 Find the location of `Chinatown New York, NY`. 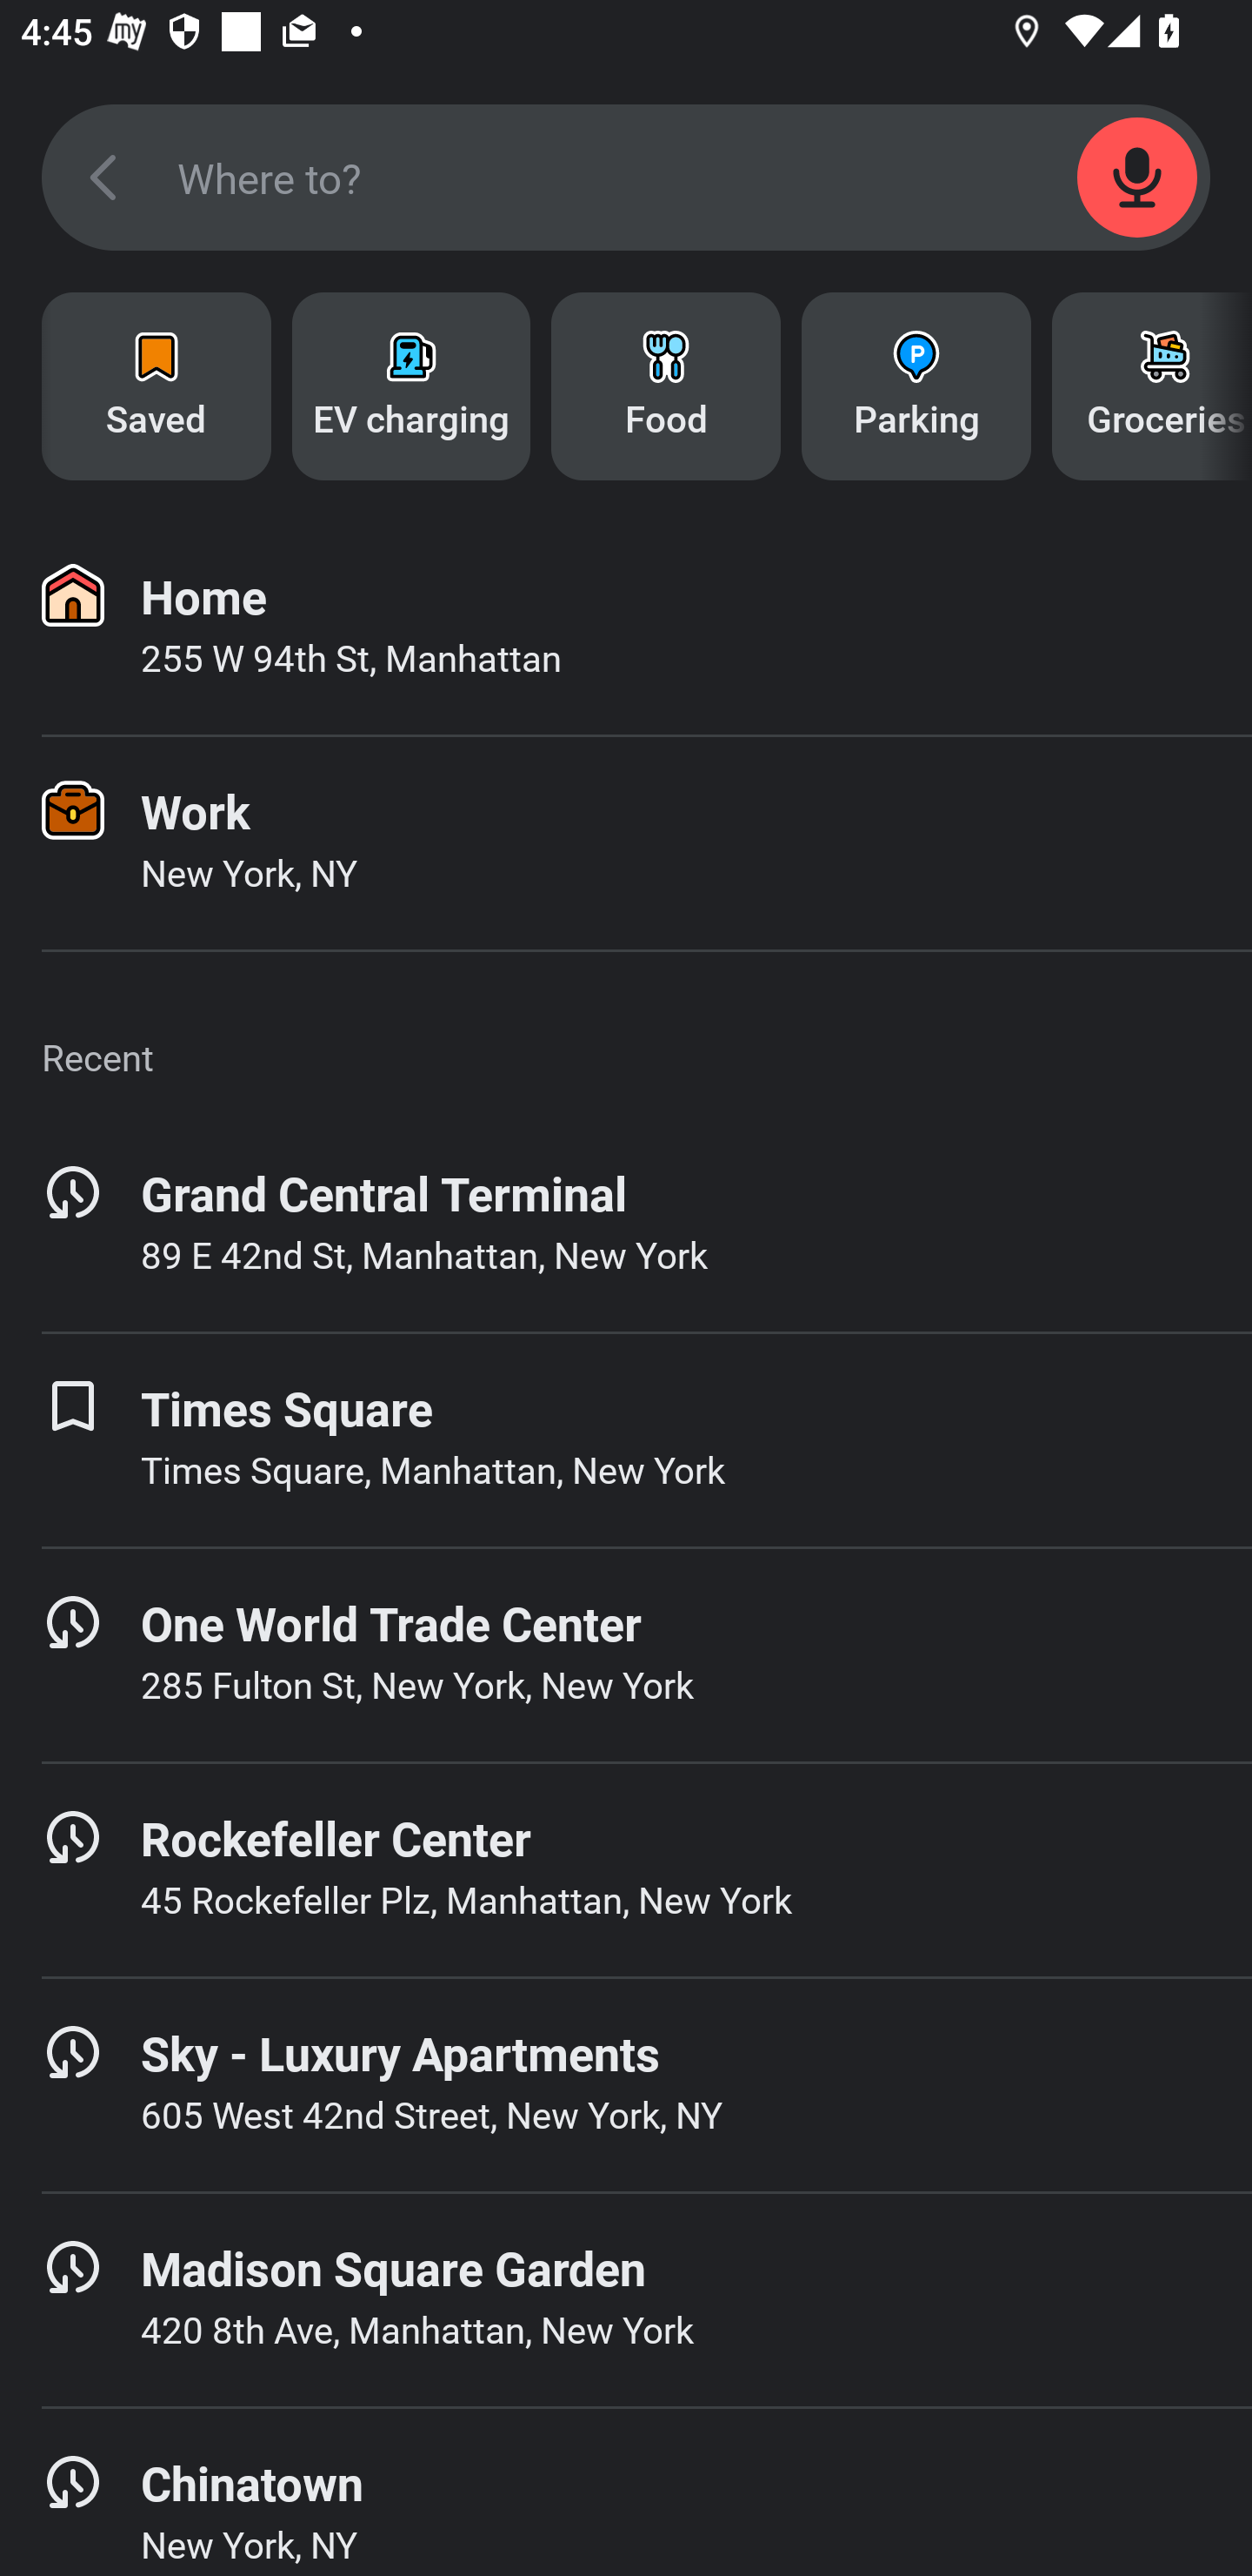

Chinatown New York, NY is located at coordinates (626, 2492).